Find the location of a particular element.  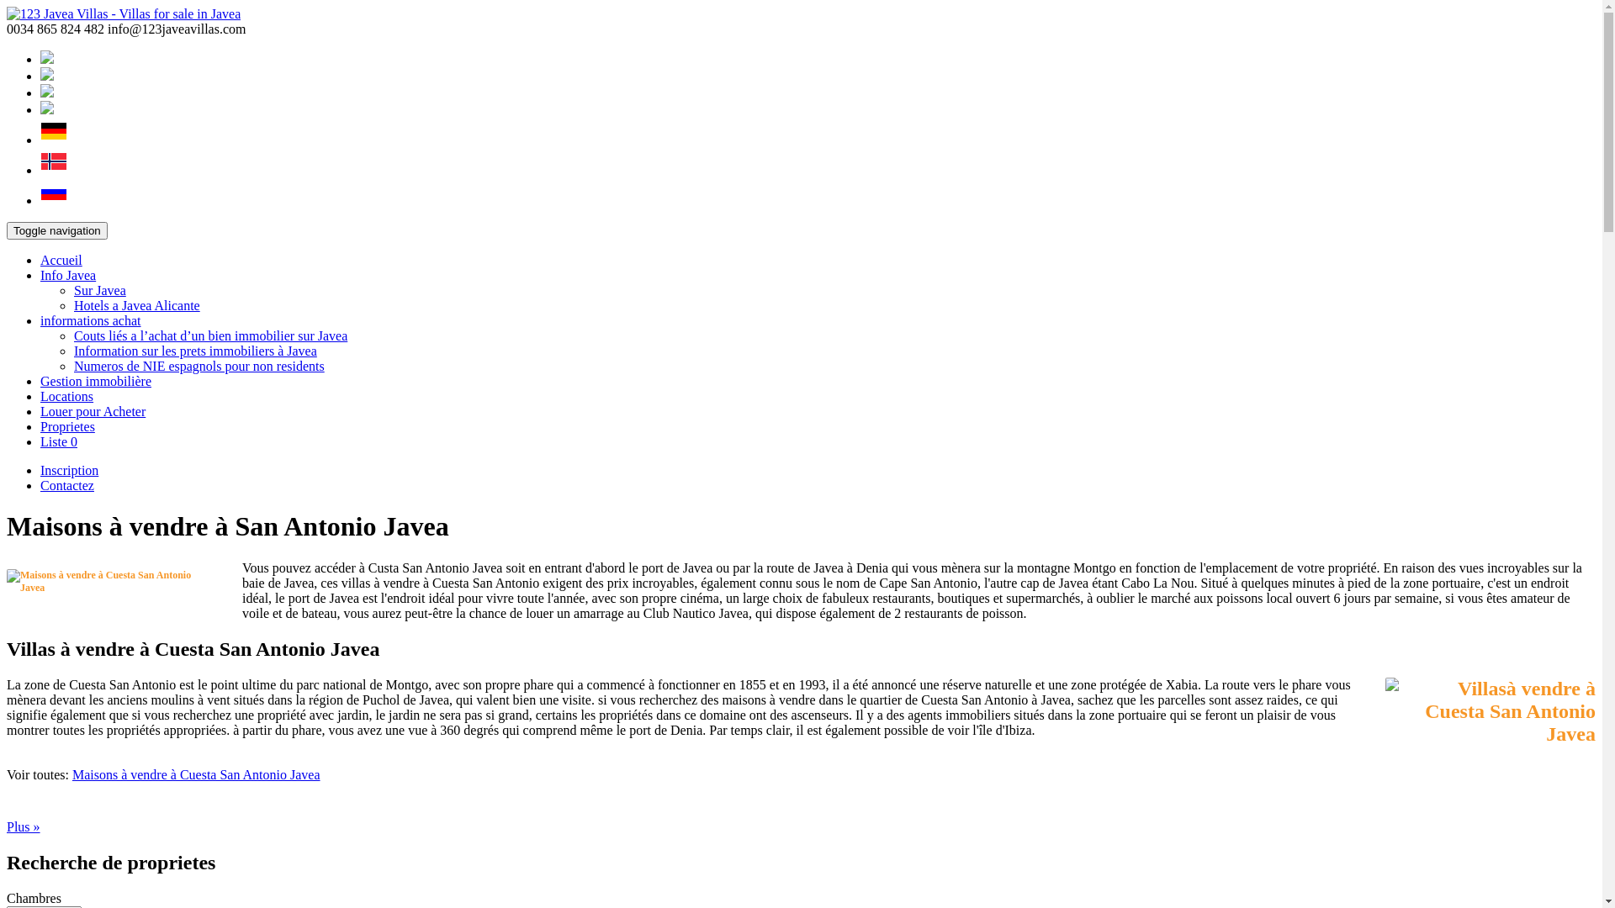

Toggle navigation is located at coordinates (57, 230).